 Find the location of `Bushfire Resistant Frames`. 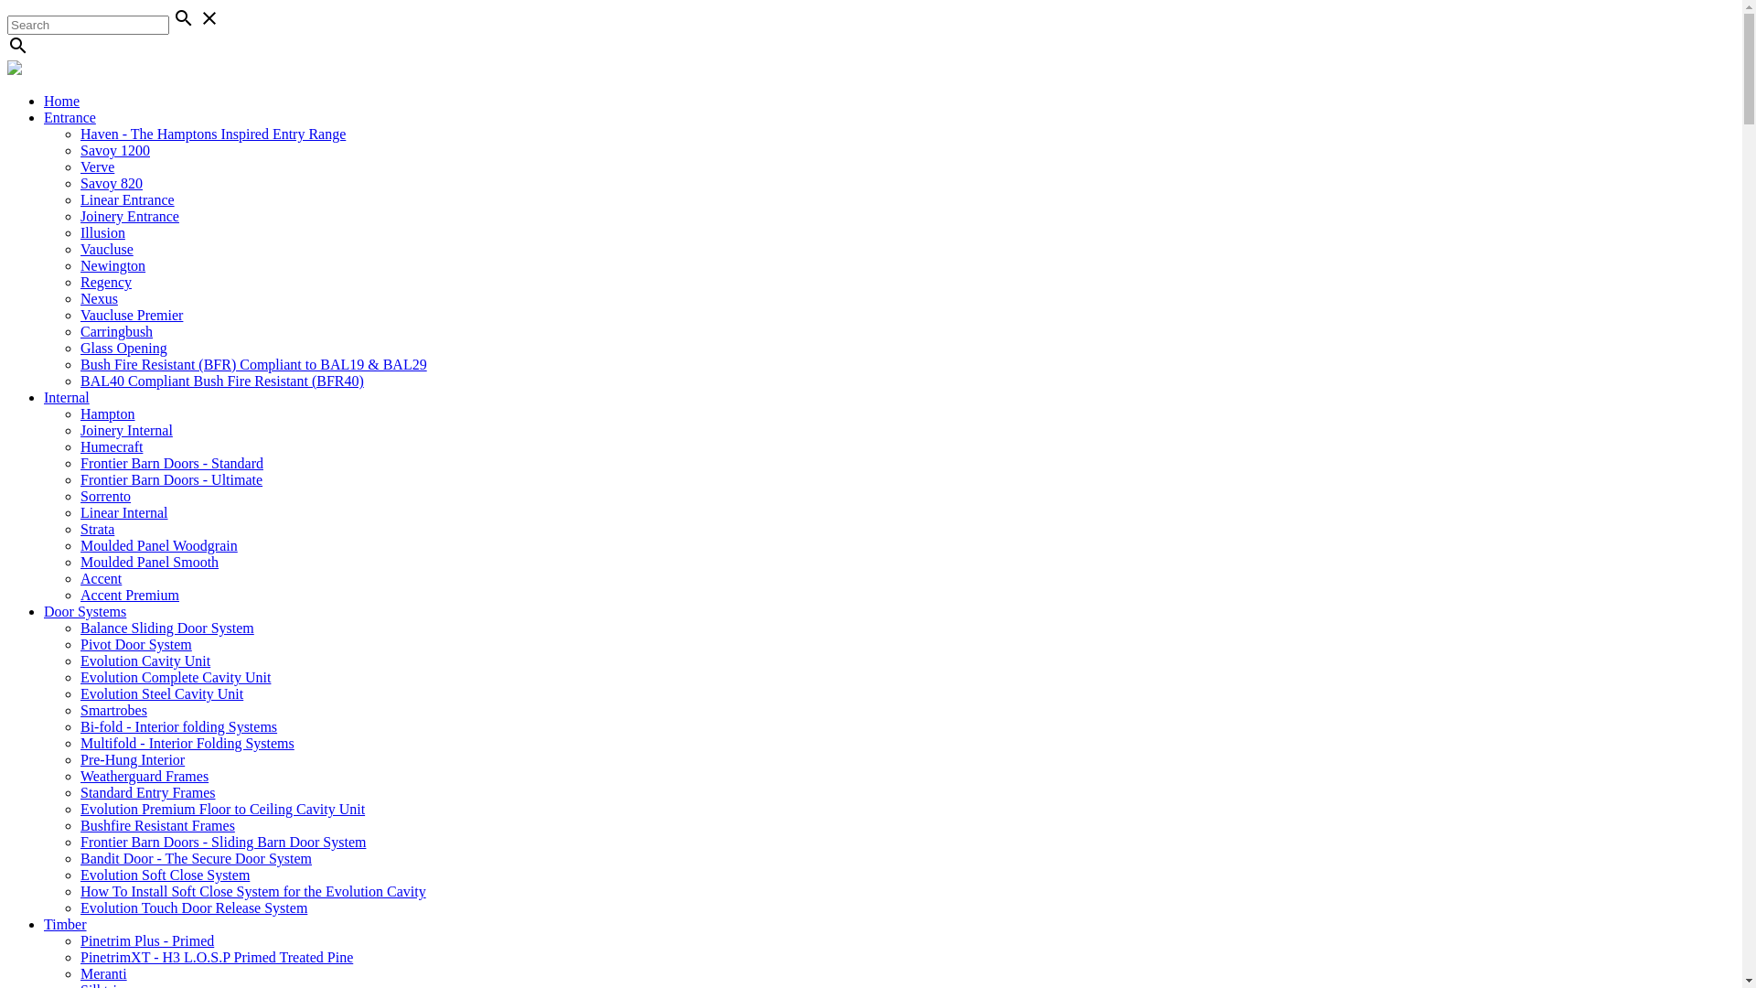

Bushfire Resistant Frames is located at coordinates (157, 825).